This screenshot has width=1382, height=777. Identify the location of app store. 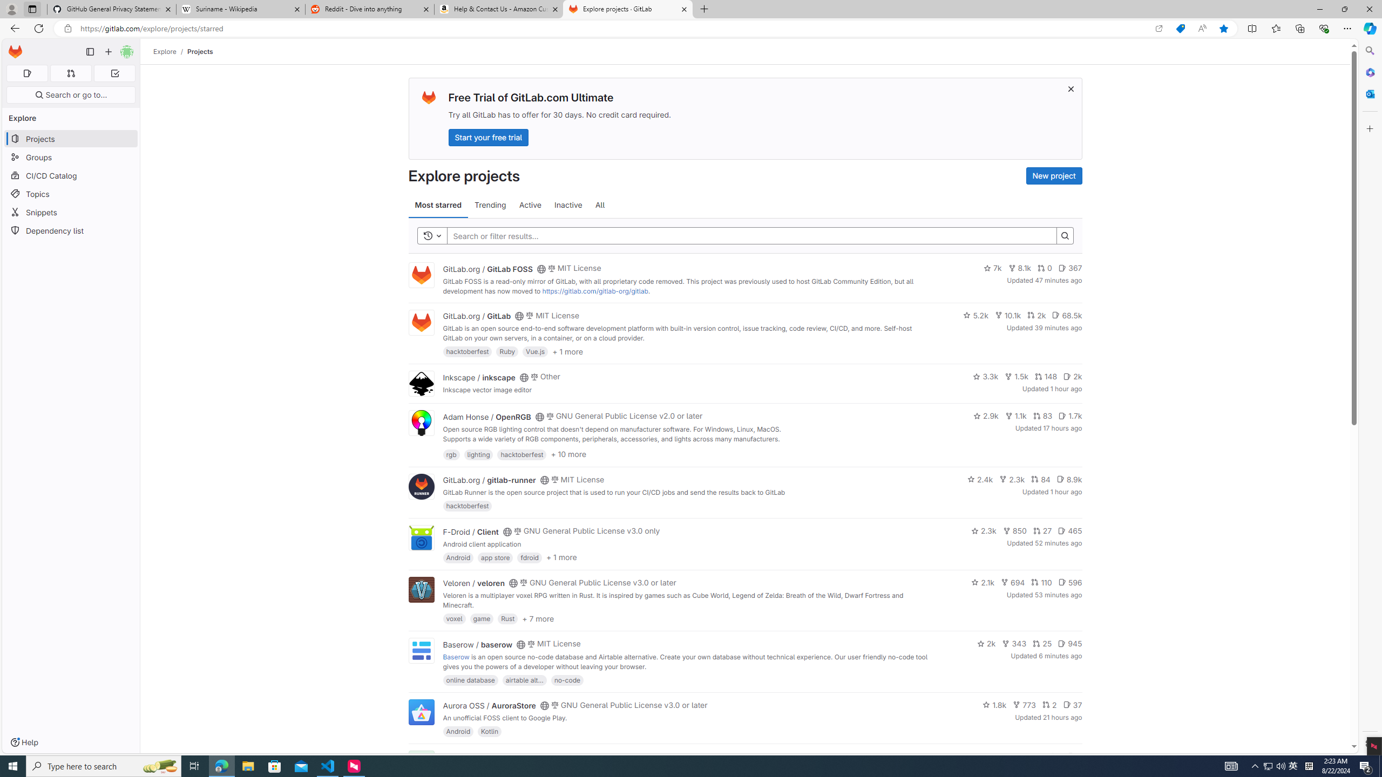
(495, 557).